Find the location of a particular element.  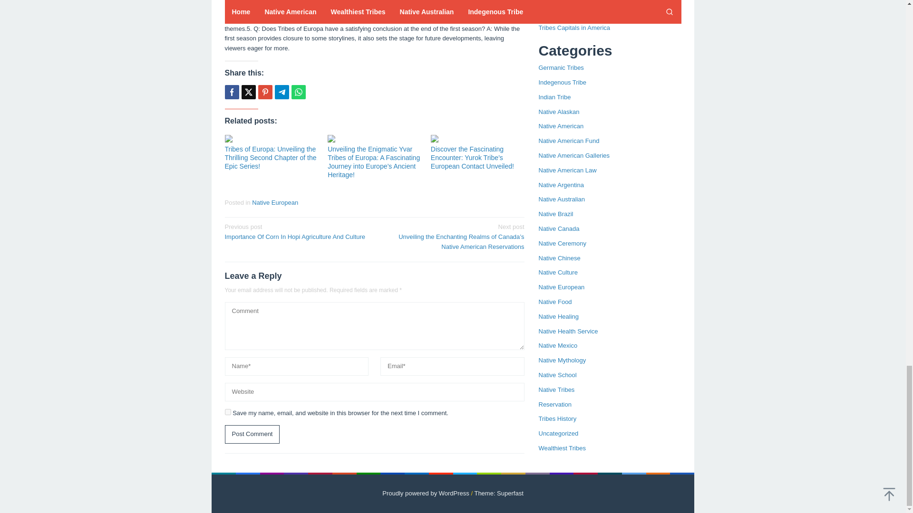

Tweet this is located at coordinates (248, 92).